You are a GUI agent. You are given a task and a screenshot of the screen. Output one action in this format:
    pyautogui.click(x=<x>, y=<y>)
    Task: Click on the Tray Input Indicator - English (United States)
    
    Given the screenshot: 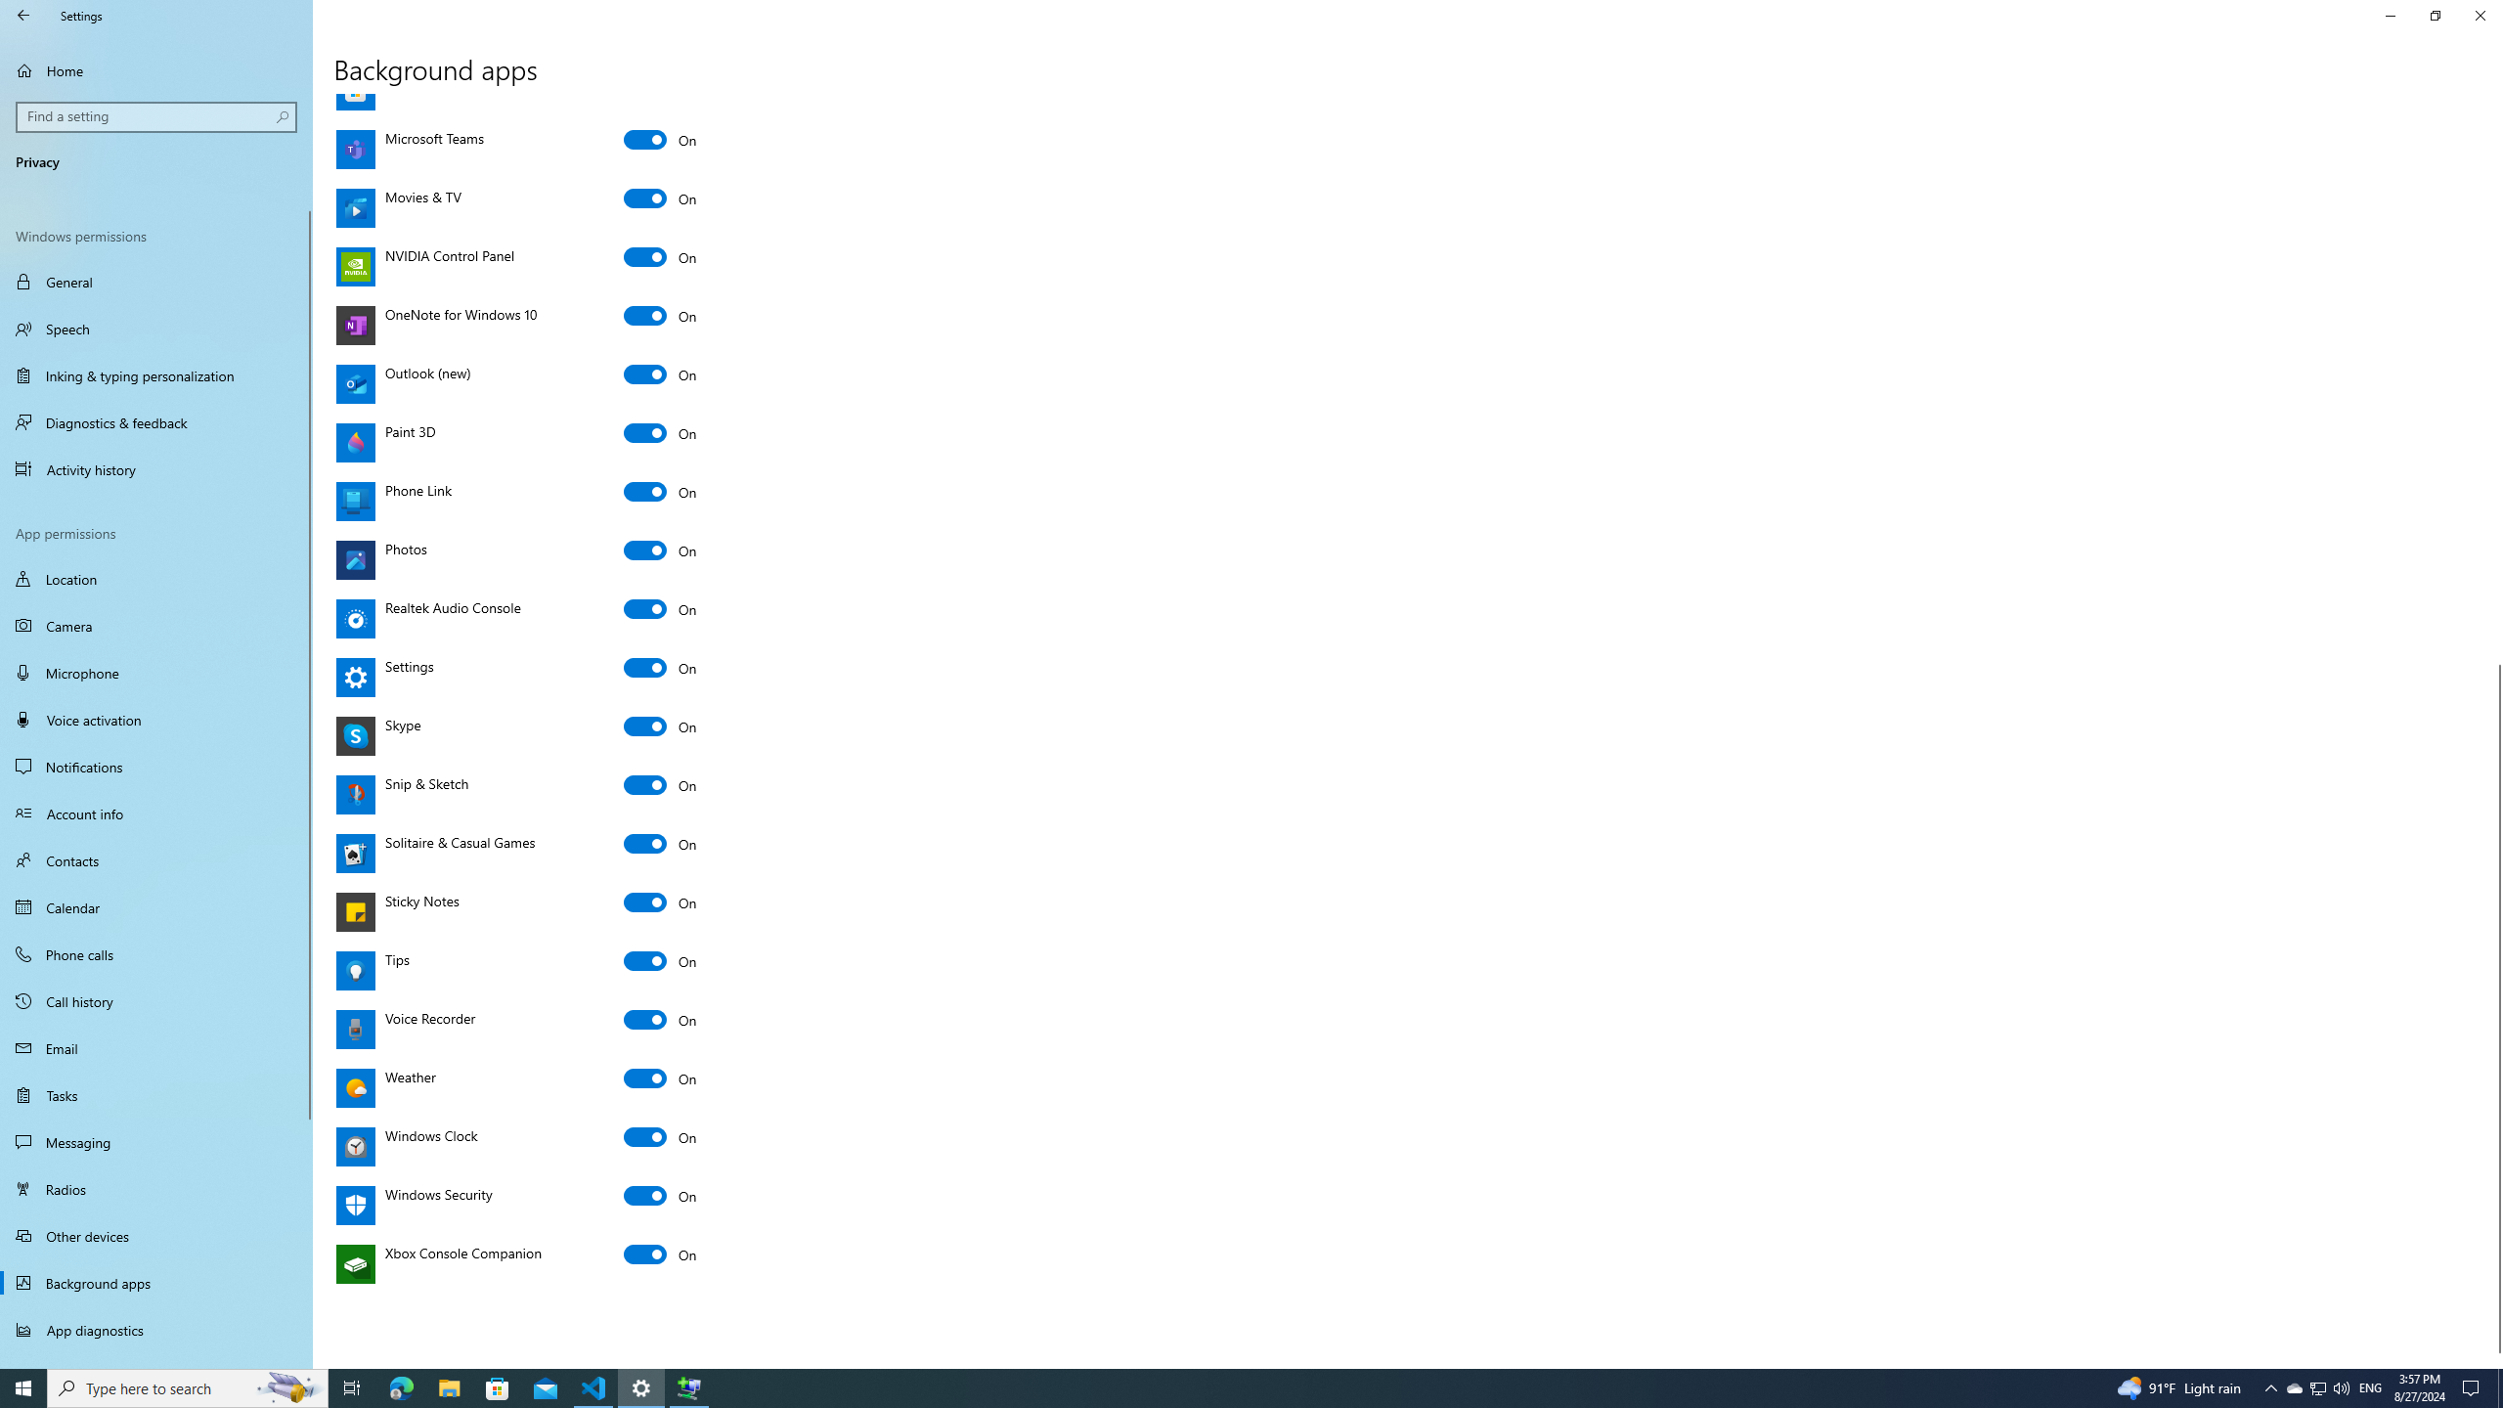 What is the action you would take?
    pyautogui.click(x=2370, y=1388)
    